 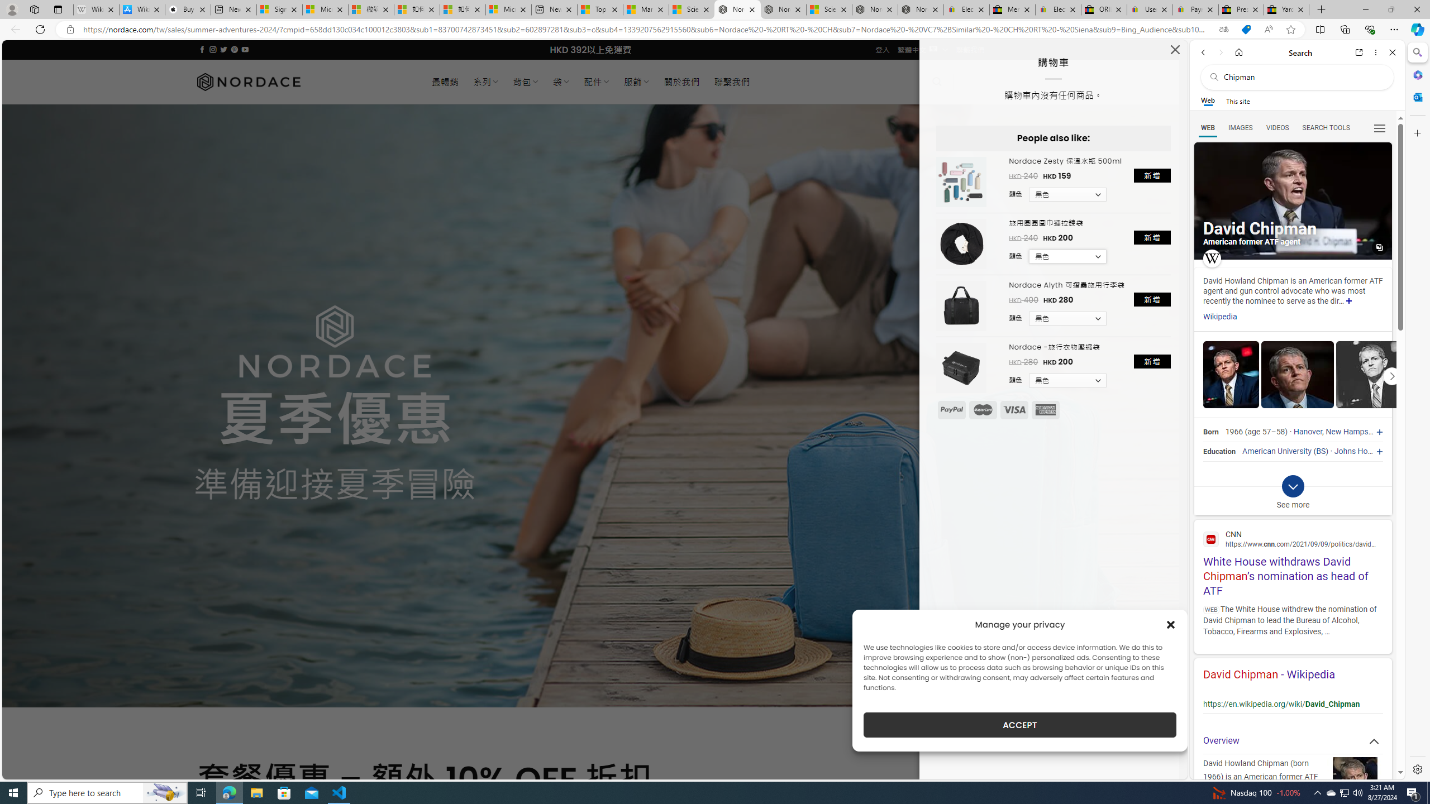 What do you see at coordinates (1326, 128) in the screenshot?
I see `SEARCH TOOLS` at bounding box center [1326, 128].